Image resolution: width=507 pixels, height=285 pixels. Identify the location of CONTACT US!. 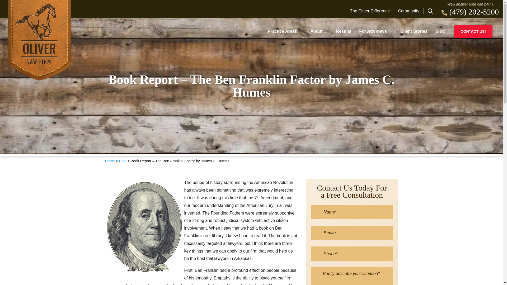
(473, 31).